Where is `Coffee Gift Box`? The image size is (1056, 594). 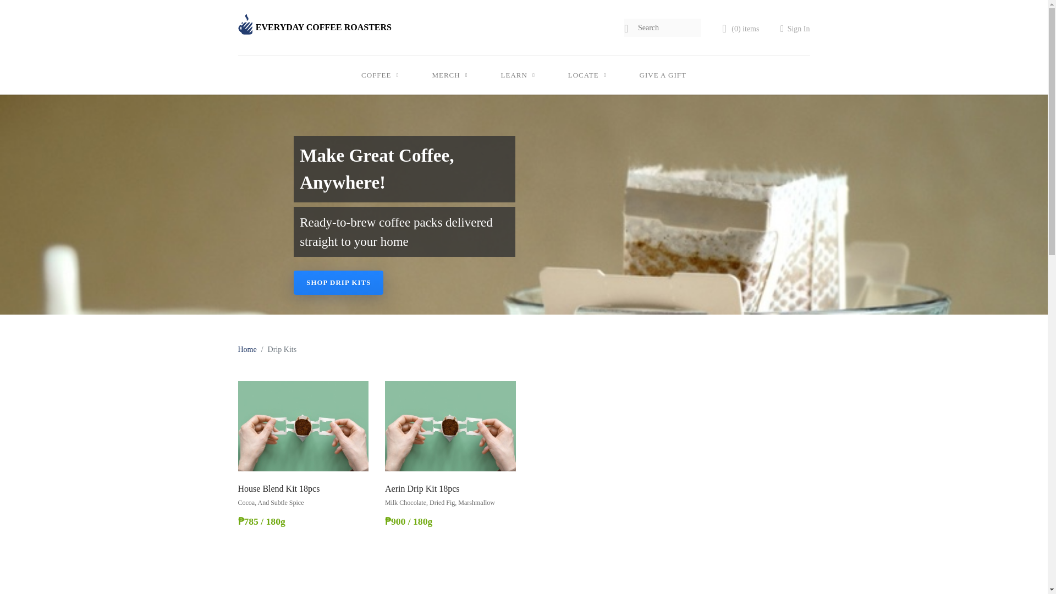
Coffee Gift Box is located at coordinates (663, 75).